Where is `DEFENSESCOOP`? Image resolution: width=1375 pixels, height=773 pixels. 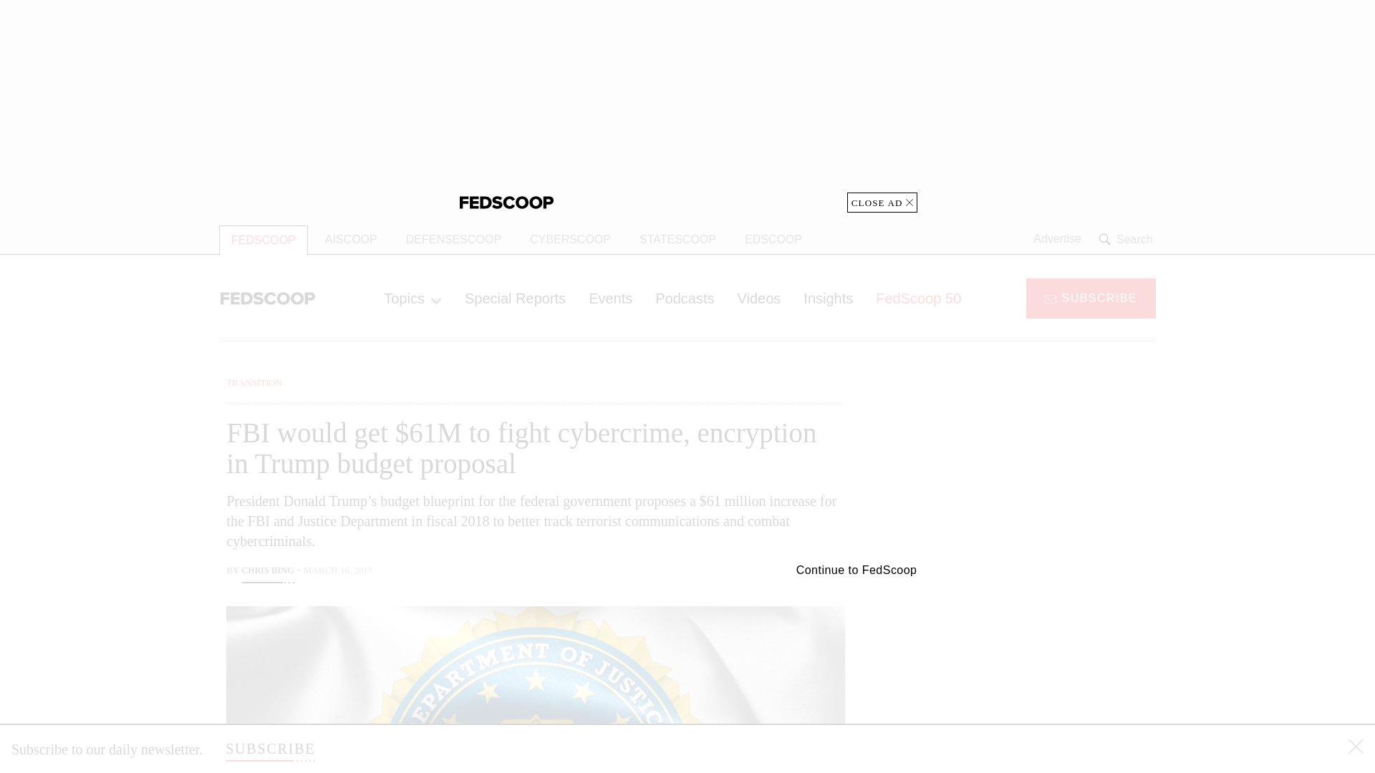
DEFENSESCOOP is located at coordinates (454, 240).